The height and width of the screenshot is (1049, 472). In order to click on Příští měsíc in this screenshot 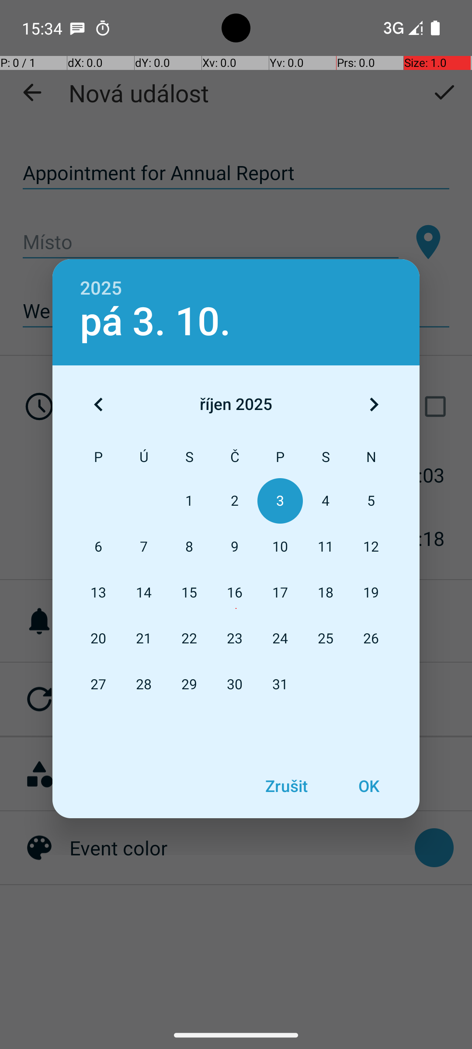, I will do `click(374, 404)`.